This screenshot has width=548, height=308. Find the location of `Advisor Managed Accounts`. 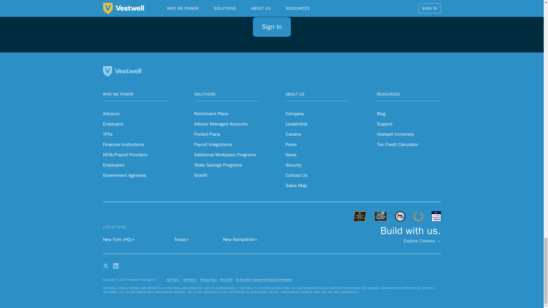

Advisor Managed Accounts is located at coordinates (221, 124).